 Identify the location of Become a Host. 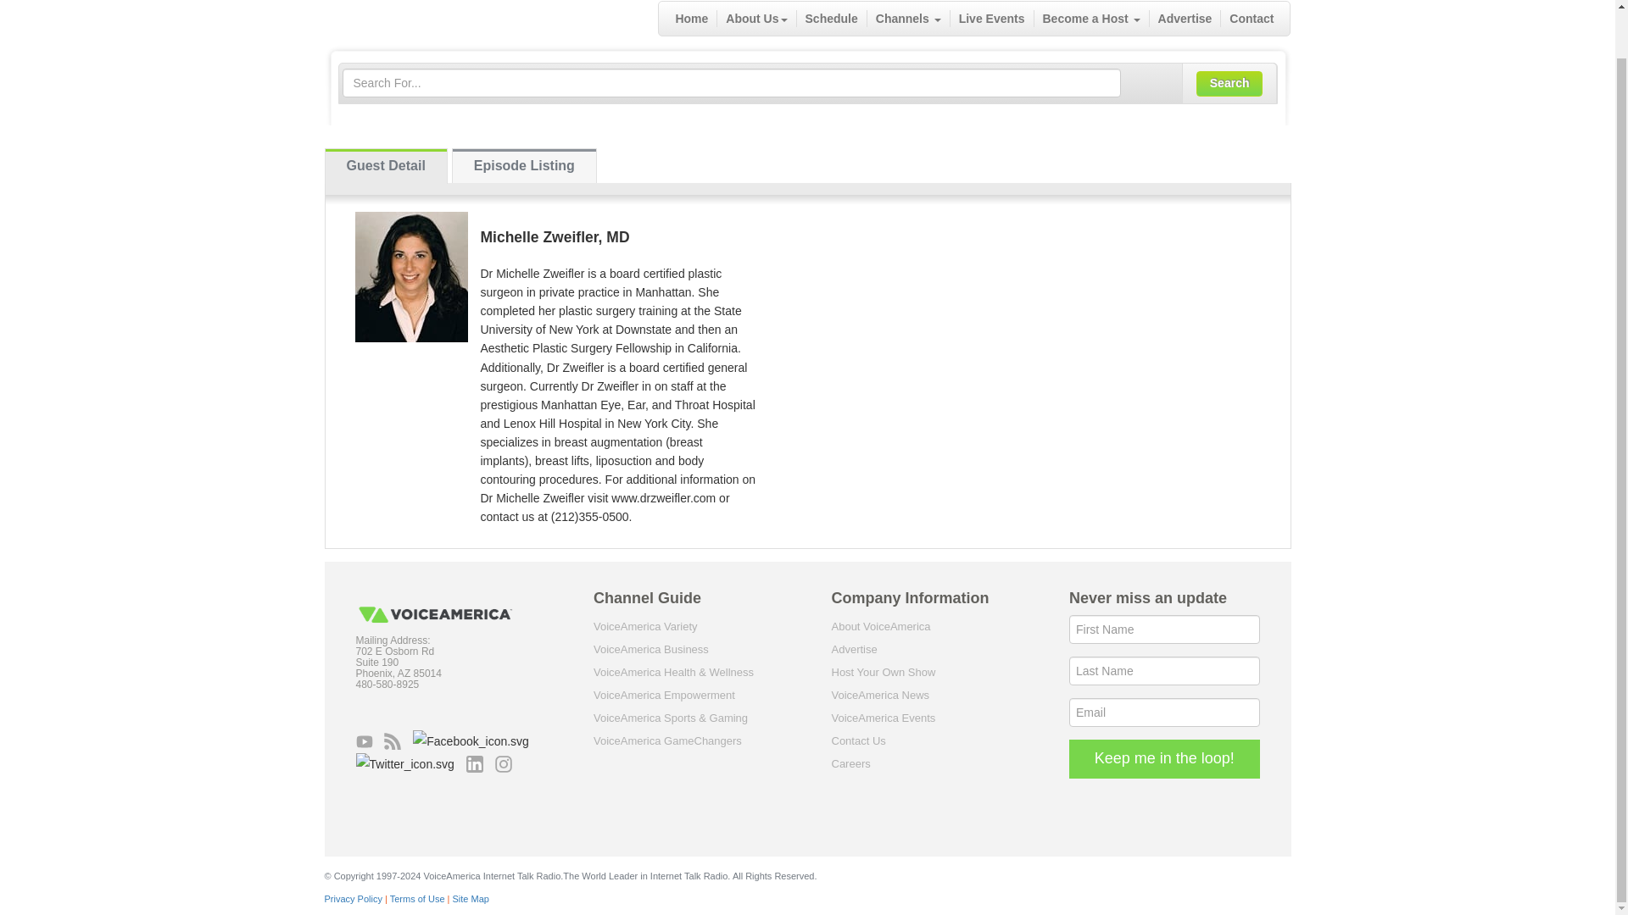
(1091, 19).